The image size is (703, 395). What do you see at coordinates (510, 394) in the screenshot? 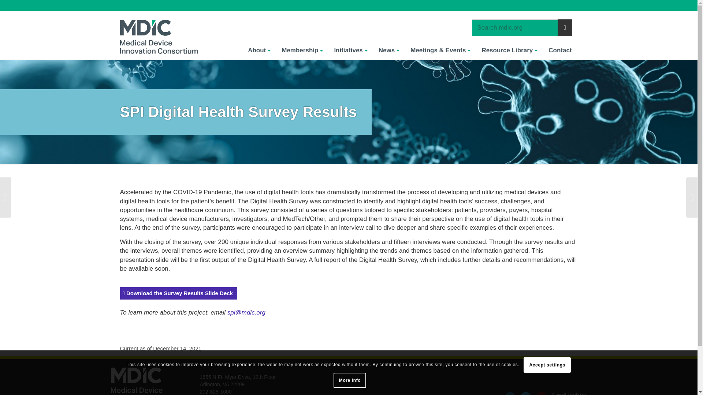
I see `LinkedIn` at bounding box center [510, 394].